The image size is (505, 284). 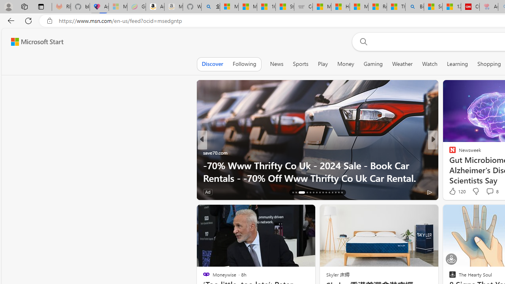 What do you see at coordinates (452, 7) in the screenshot?
I see `12 Popular Science Lies that Must be Corrected` at bounding box center [452, 7].